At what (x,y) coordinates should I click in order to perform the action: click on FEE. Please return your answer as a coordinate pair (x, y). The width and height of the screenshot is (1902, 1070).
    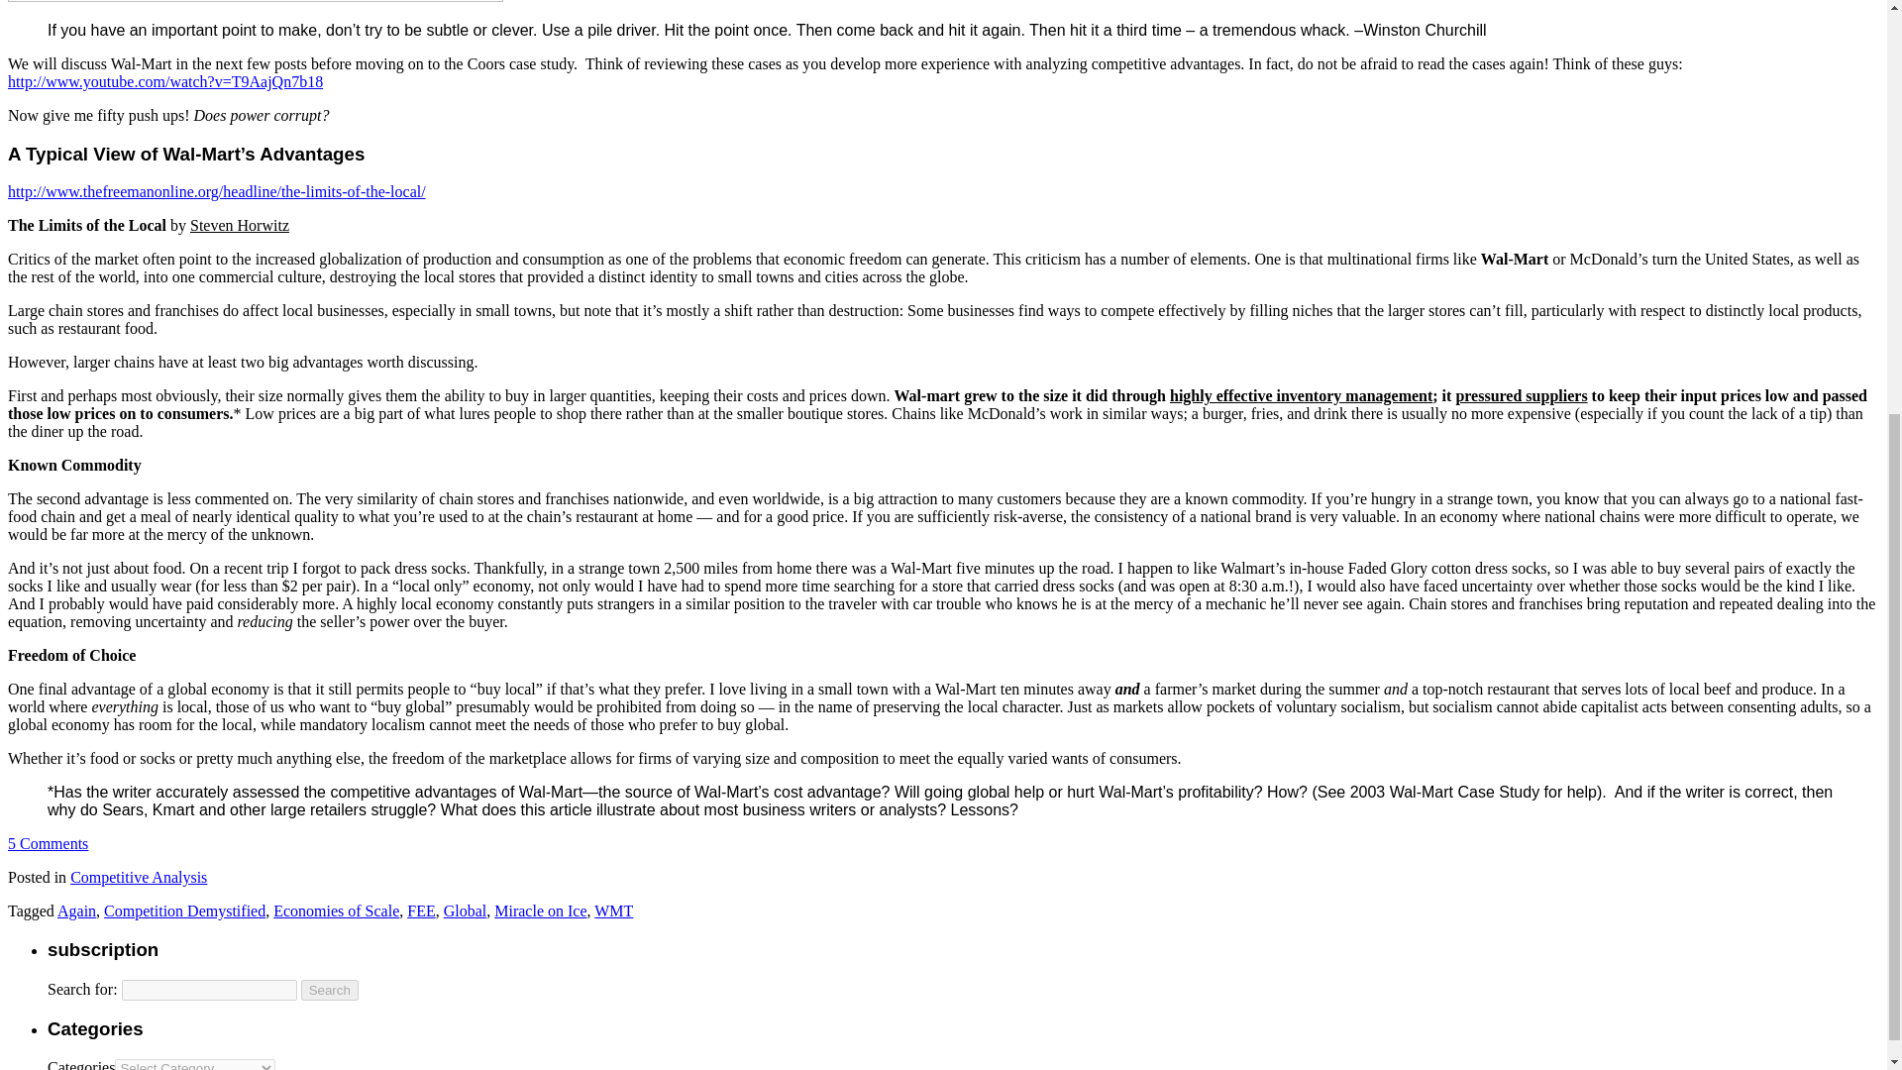
    Looking at the image, I should click on (420, 910).